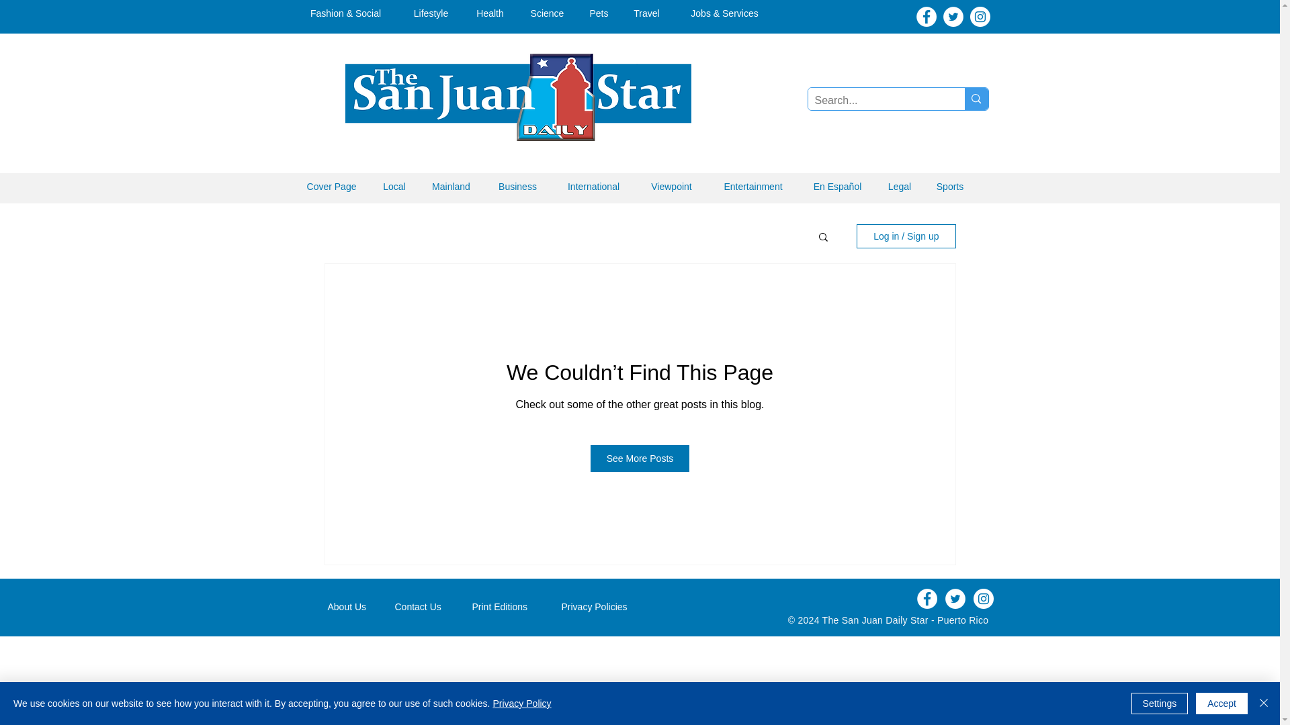 The width and height of the screenshot is (1290, 725). What do you see at coordinates (394, 187) in the screenshot?
I see `Local` at bounding box center [394, 187].